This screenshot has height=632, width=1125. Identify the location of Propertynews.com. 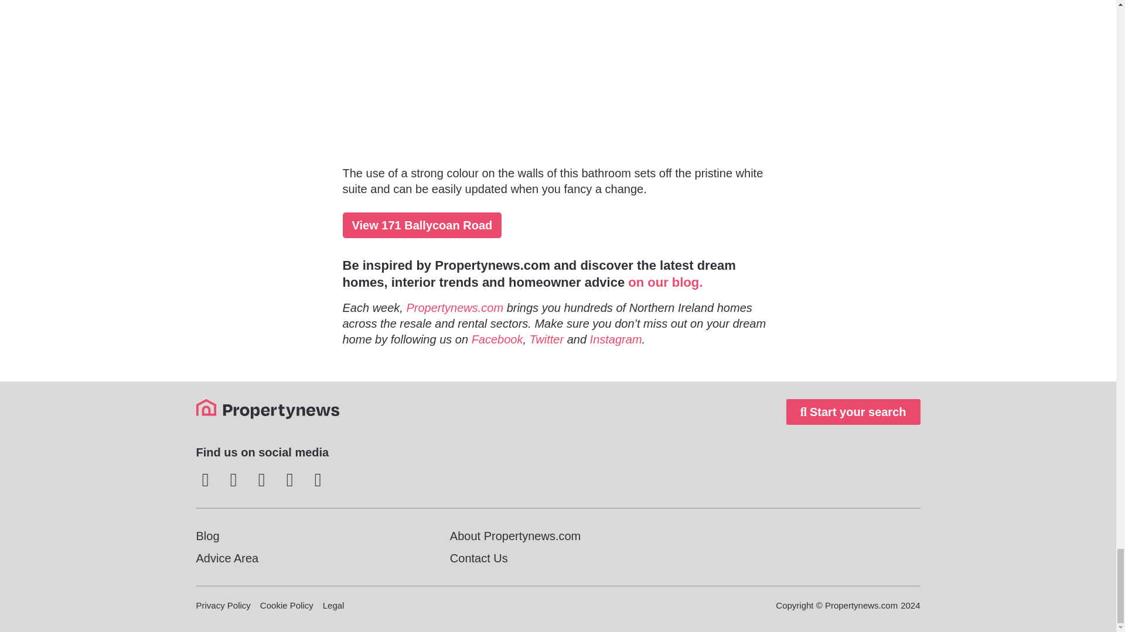
(455, 308).